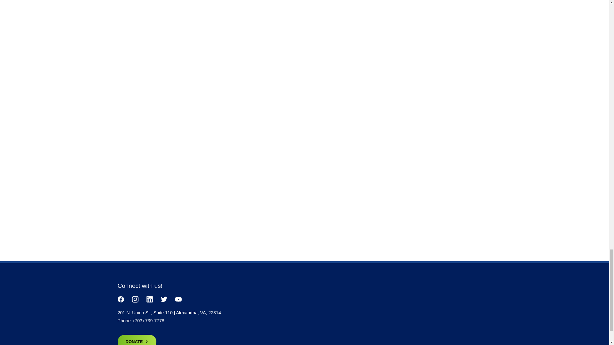 This screenshot has width=614, height=345. What do you see at coordinates (121, 299) in the screenshot?
I see `facebook` at bounding box center [121, 299].